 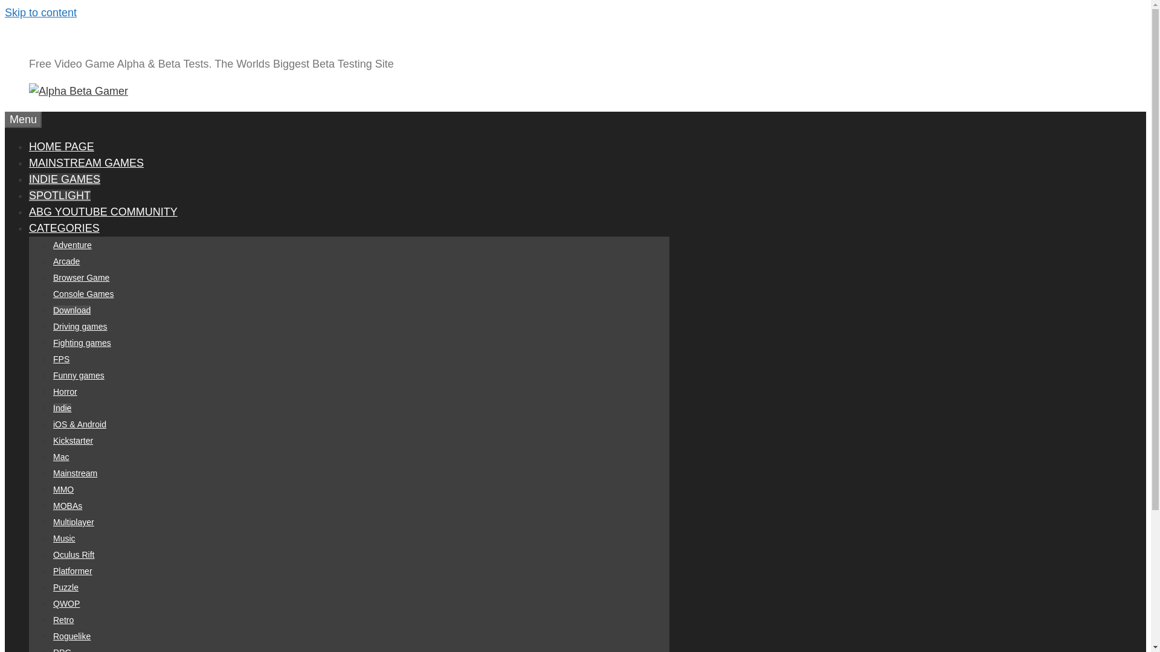 What do you see at coordinates (74, 522) in the screenshot?
I see `Multiplayer` at bounding box center [74, 522].